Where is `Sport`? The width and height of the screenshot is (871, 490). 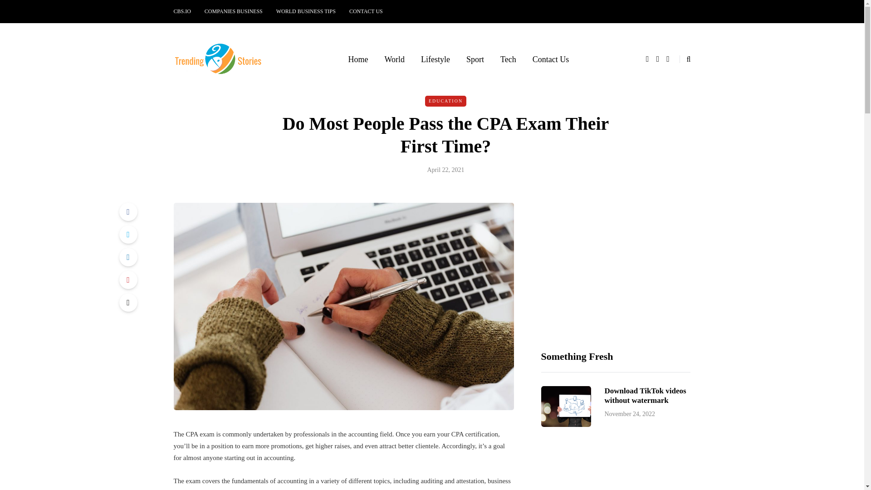
Sport is located at coordinates (475, 59).